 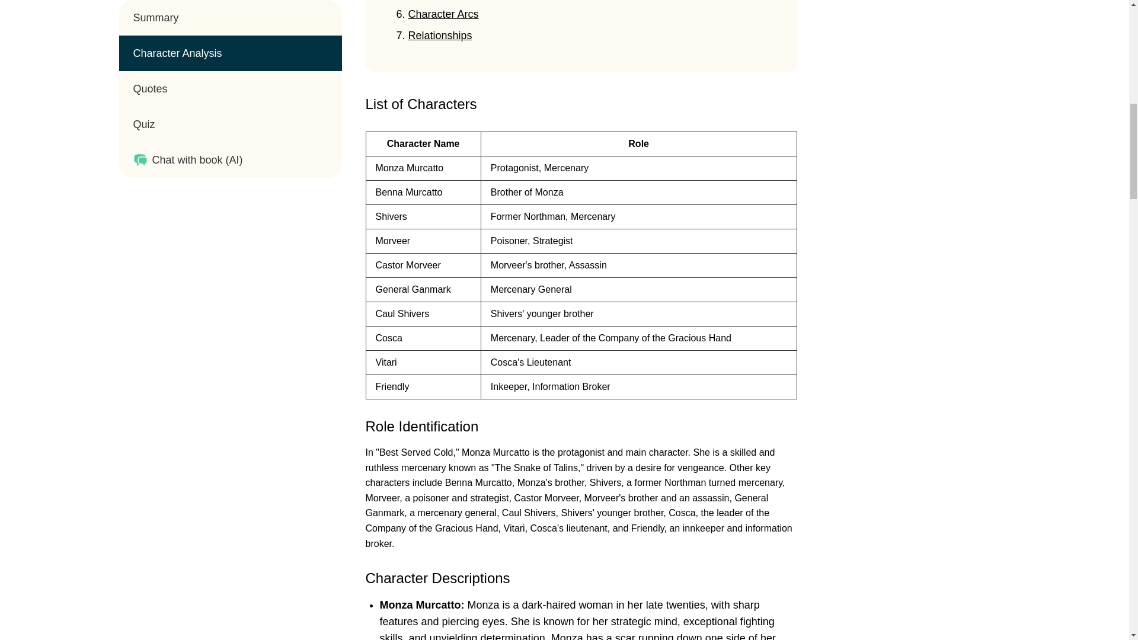 What do you see at coordinates (421, 427) in the screenshot?
I see `Role Identification` at bounding box center [421, 427].